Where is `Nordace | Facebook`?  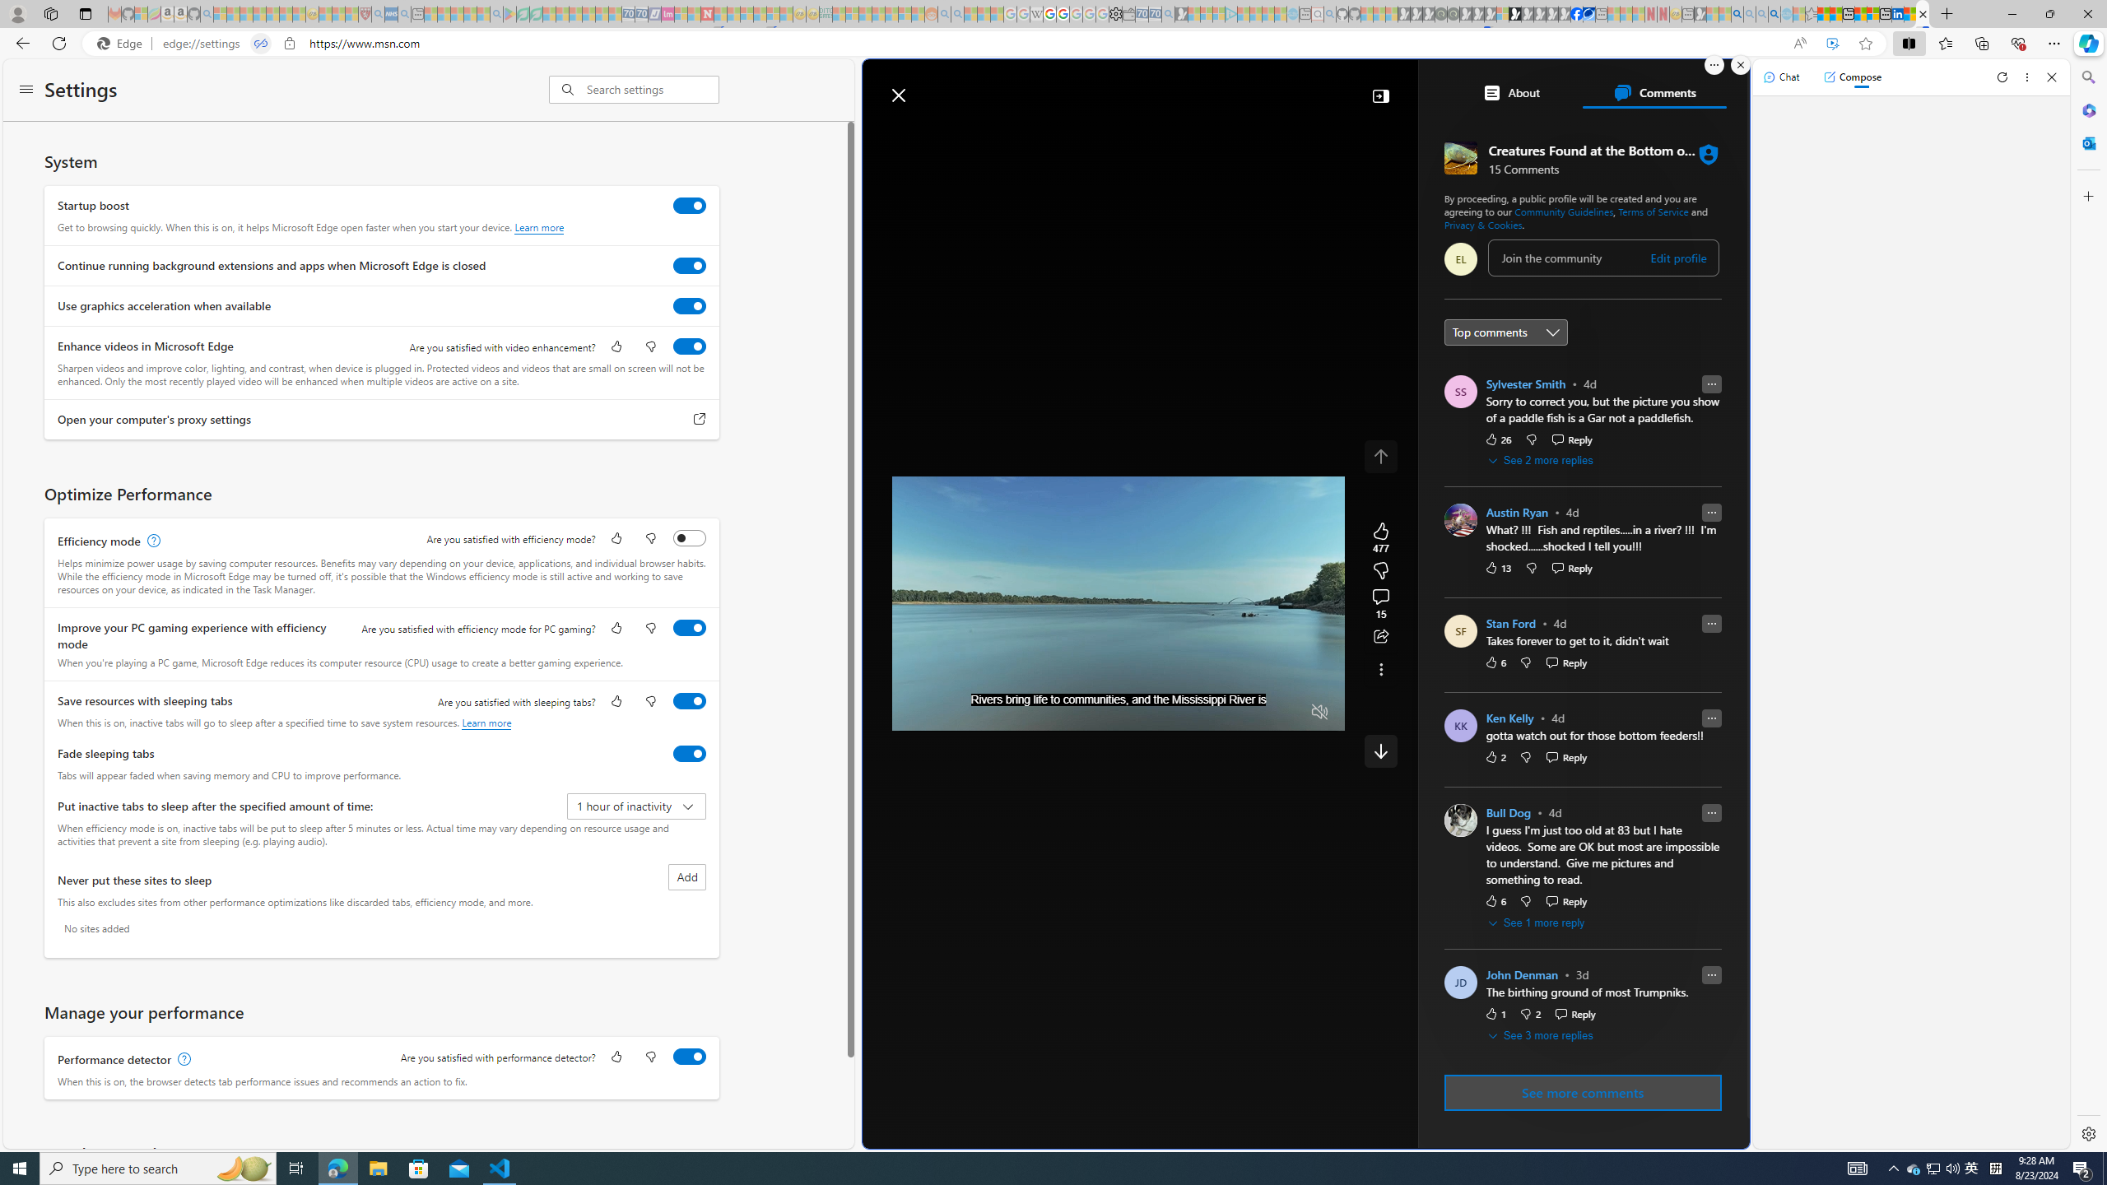
Nordace | Facebook is located at coordinates (1577, 14).